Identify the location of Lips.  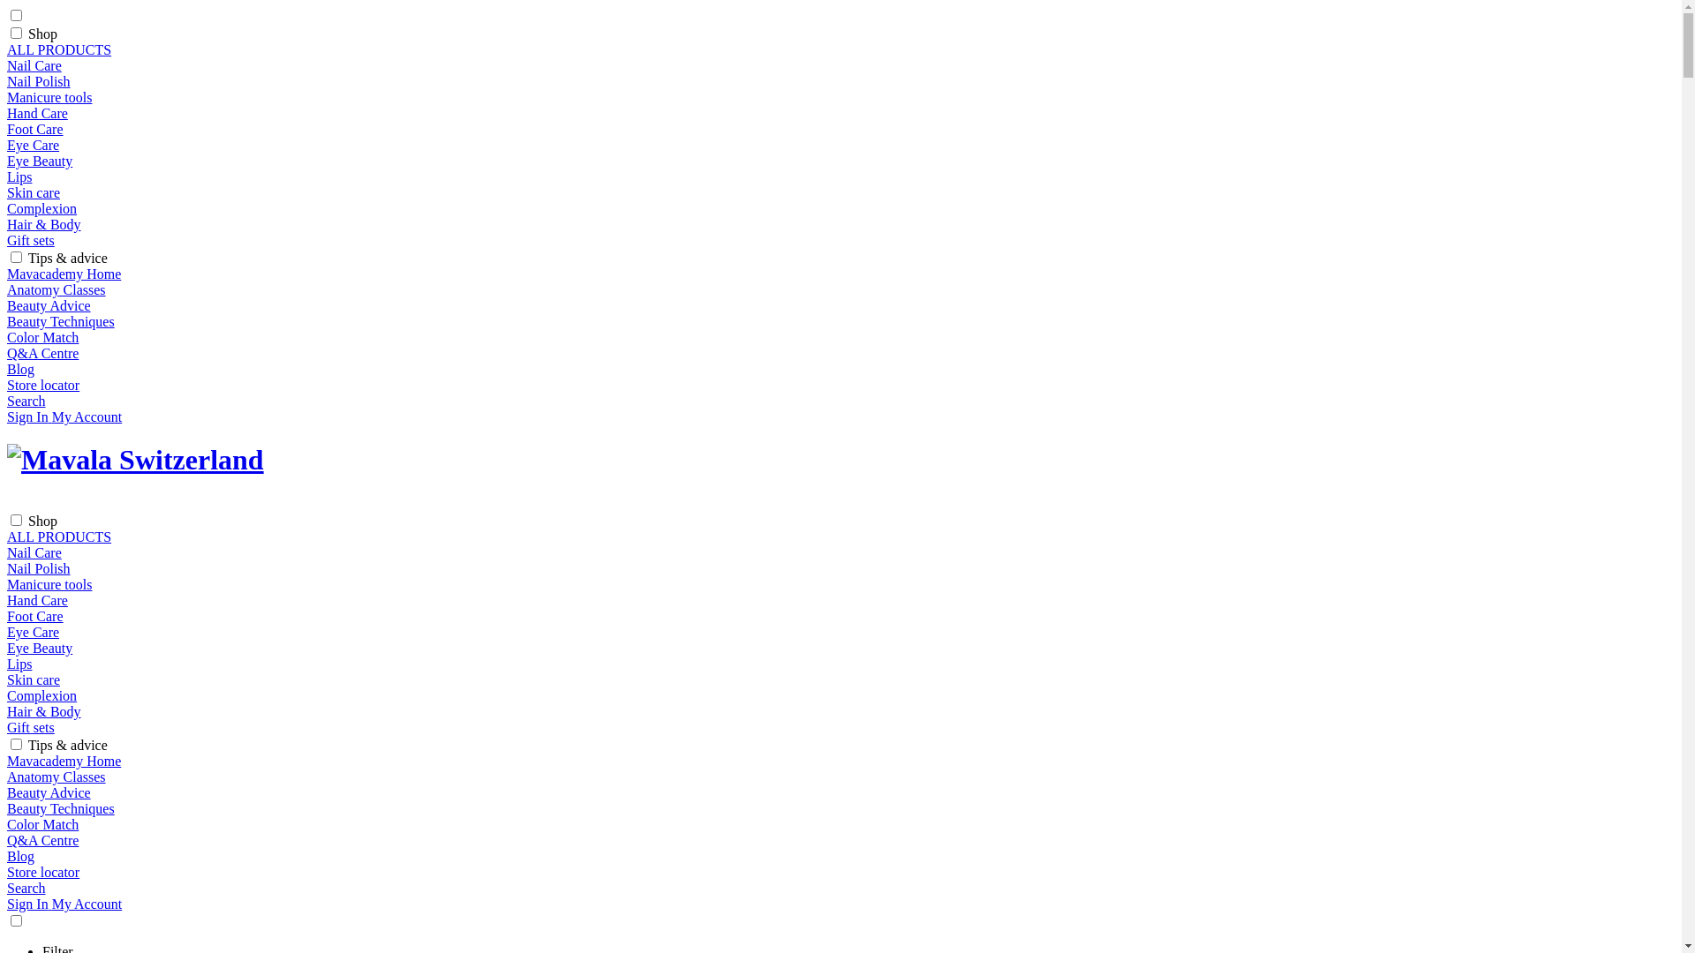
(19, 176).